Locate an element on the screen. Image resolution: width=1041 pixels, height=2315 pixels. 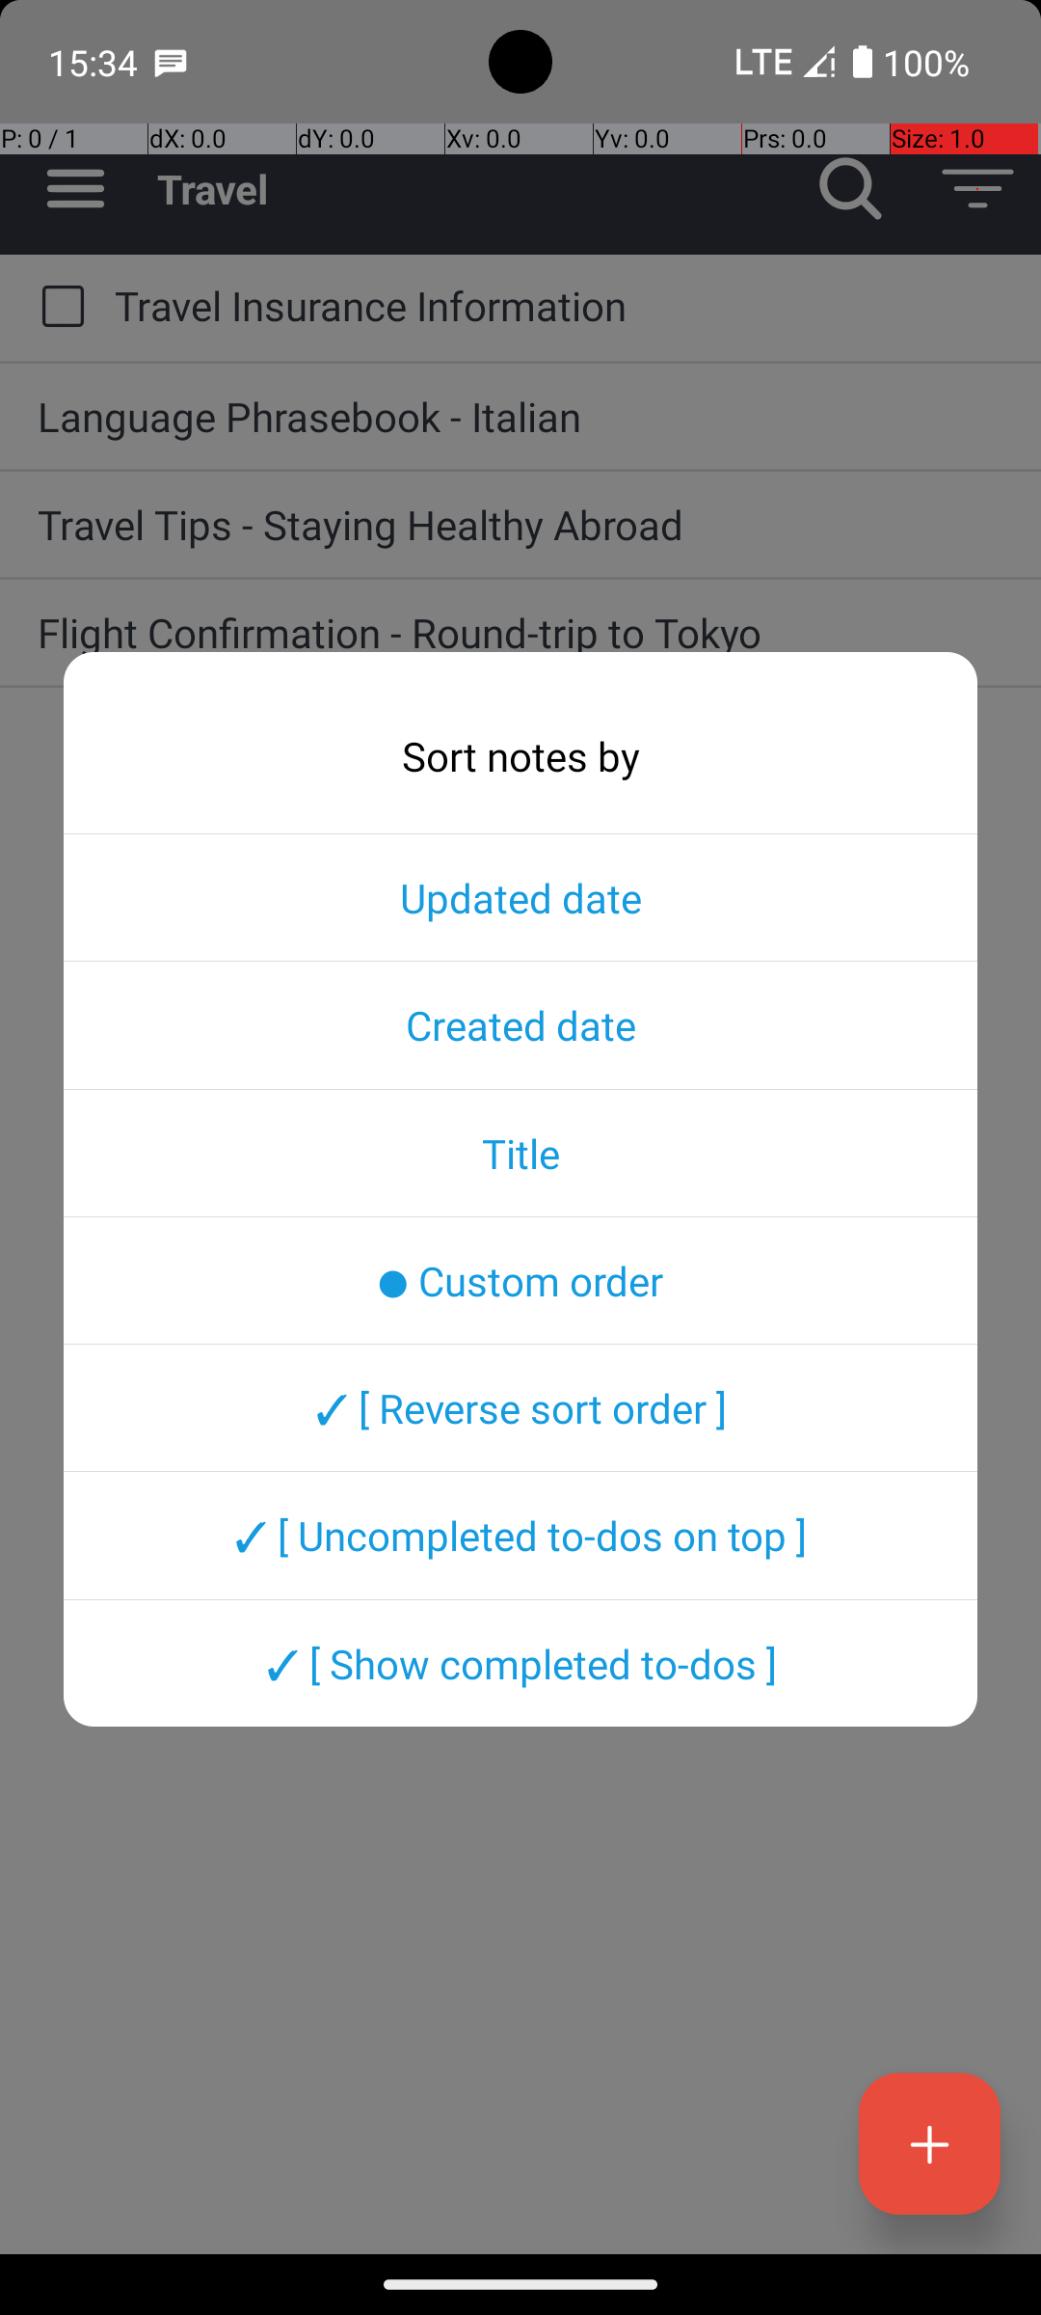
Created date is located at coordinates (520, 1024).